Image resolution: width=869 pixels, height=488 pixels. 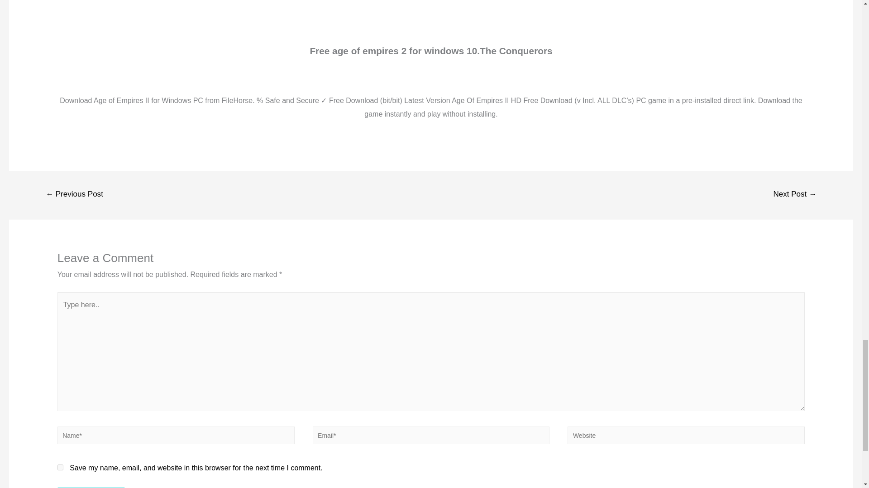 I want to click on yes, so click(x=60, y=467).